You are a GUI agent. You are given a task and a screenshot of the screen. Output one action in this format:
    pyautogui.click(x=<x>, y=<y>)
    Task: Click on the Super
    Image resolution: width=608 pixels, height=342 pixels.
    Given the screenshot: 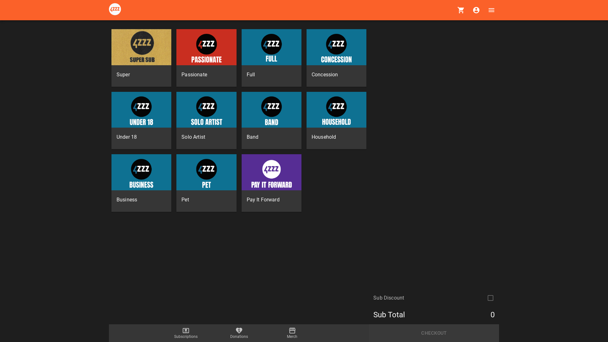 What is the action you would take?
    pyautogui.click(x=141, y=58)
    